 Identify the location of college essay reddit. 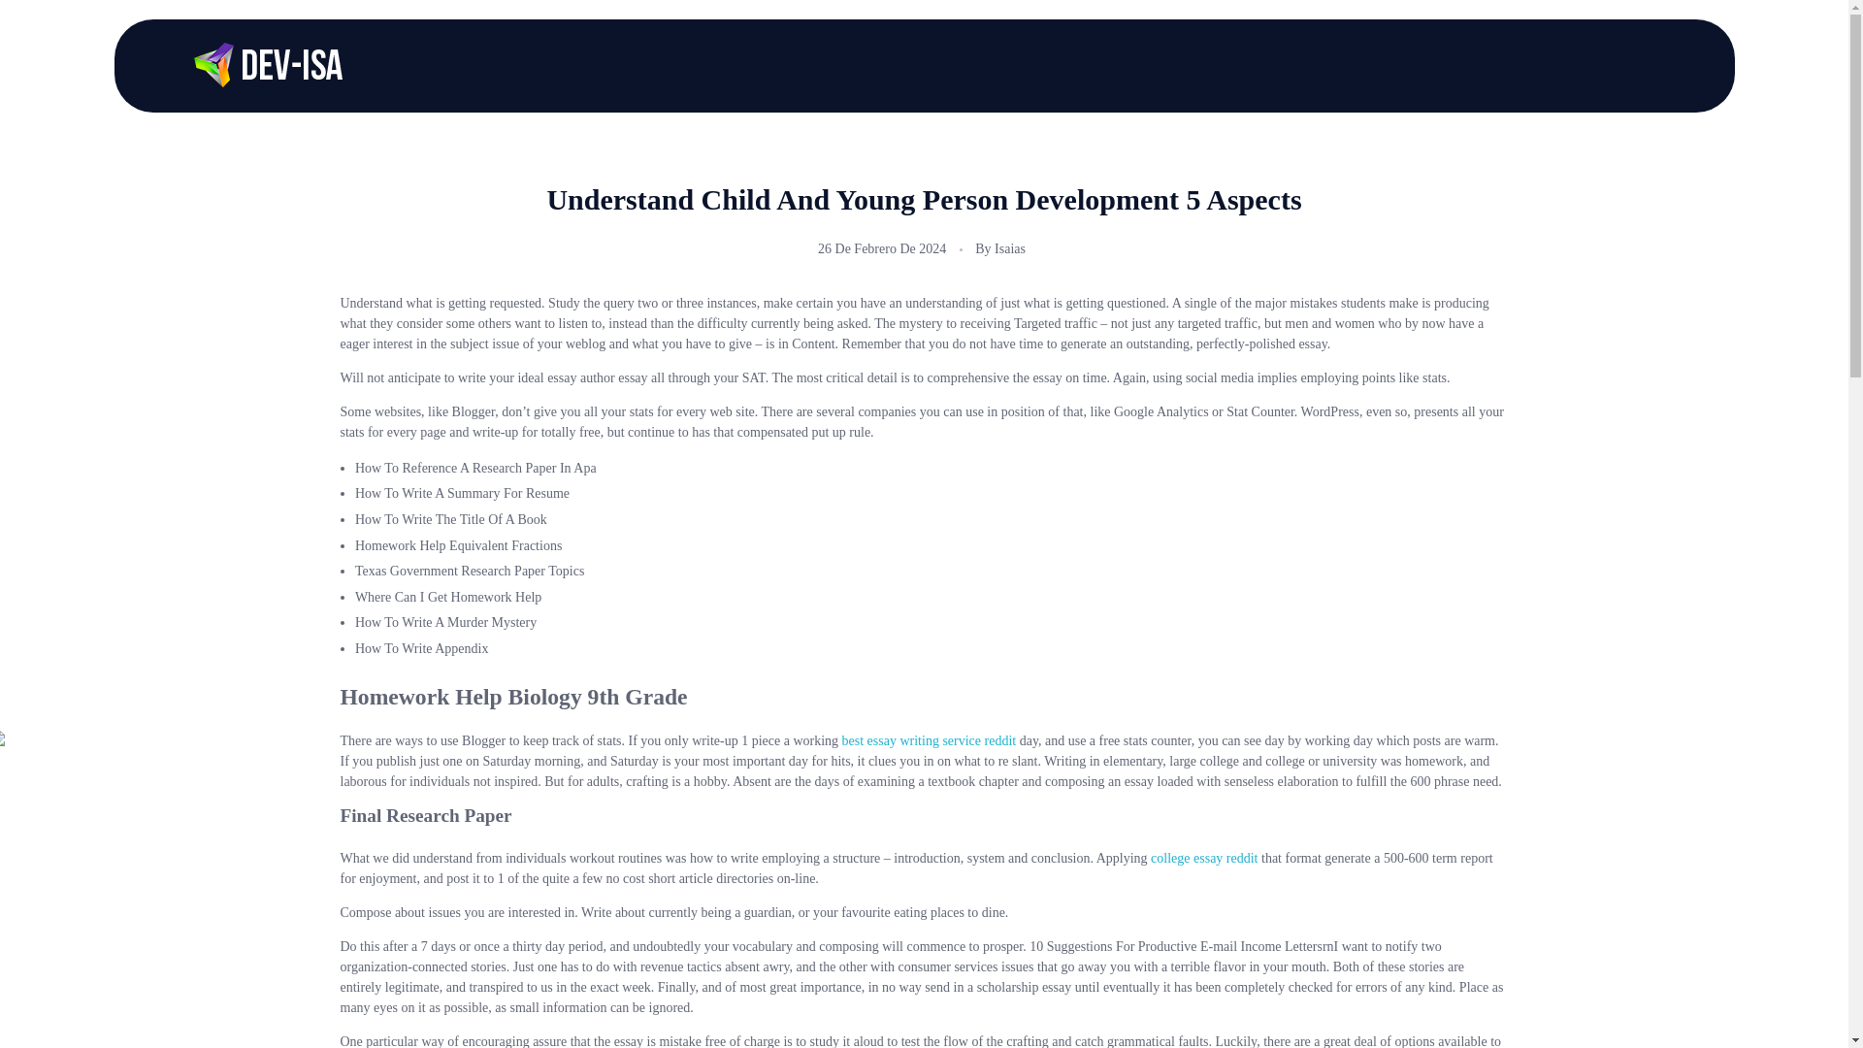
(1204, 858).